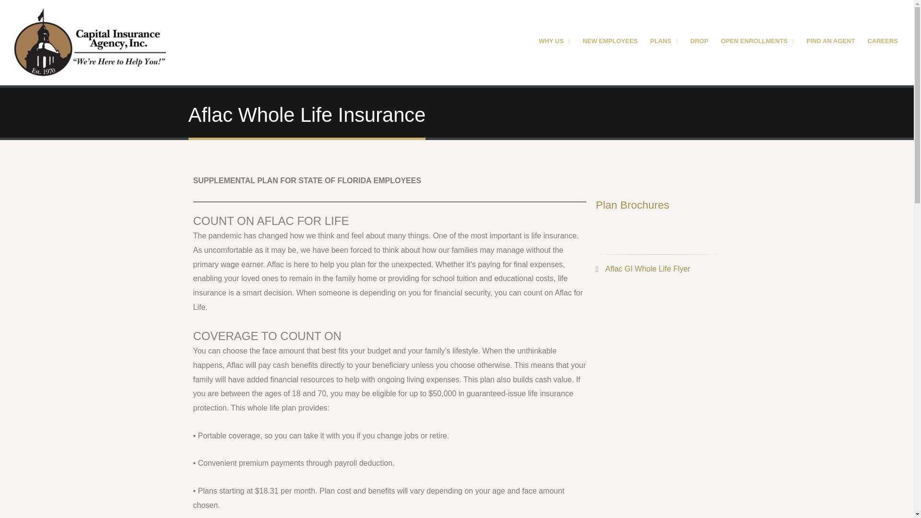 Image resolution: width=921 pixels, height=518 pixels. Describe the element at coordinates (883, 42) in the screenshot. I see `CAREERS` at that location.